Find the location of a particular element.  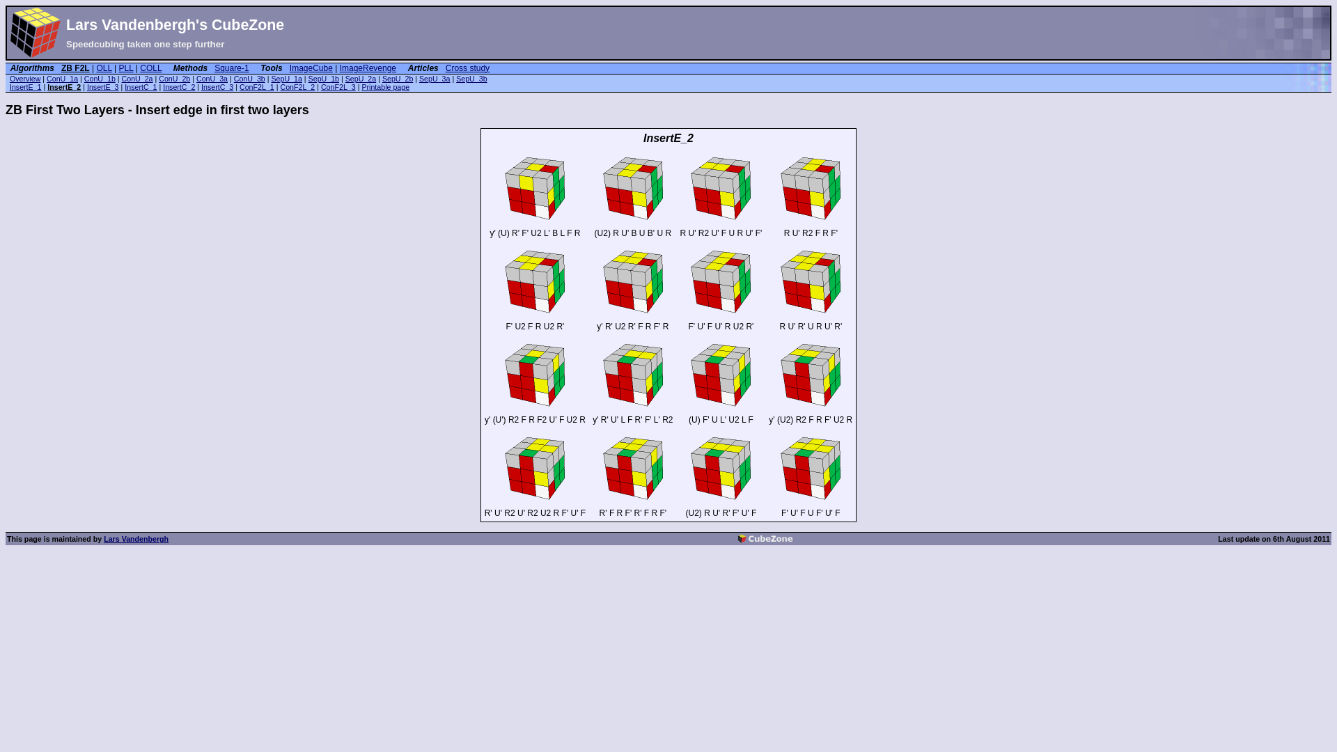

Lars Vandenbergh is located at coordinates (136, 539).